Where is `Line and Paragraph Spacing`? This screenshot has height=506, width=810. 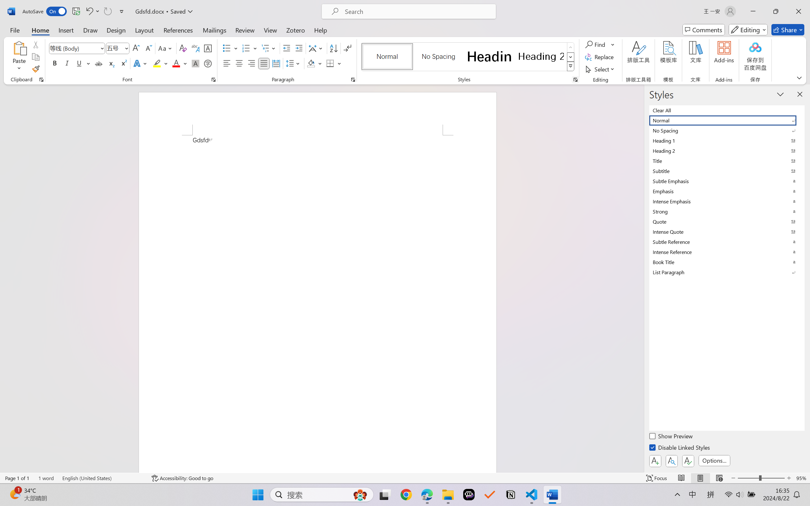 Line and Paragraph Spacing is located at coordinates (294, 63).